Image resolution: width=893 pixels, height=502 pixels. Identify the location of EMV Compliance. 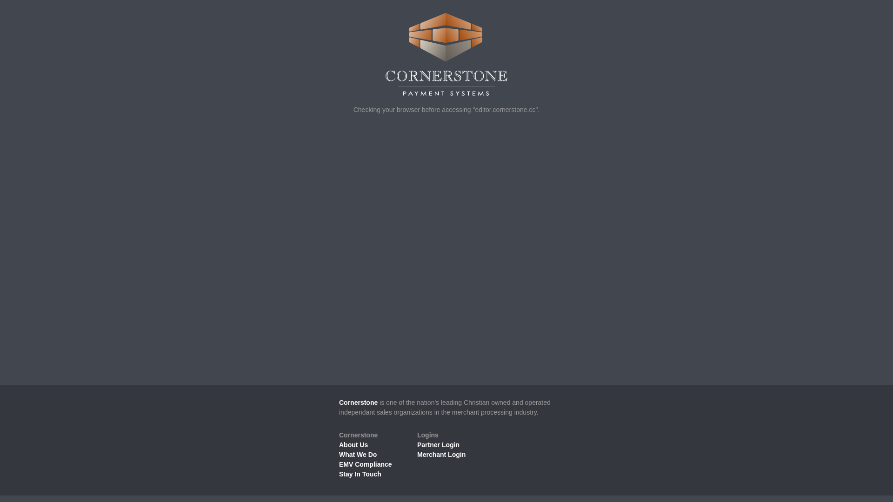
(366, 464).